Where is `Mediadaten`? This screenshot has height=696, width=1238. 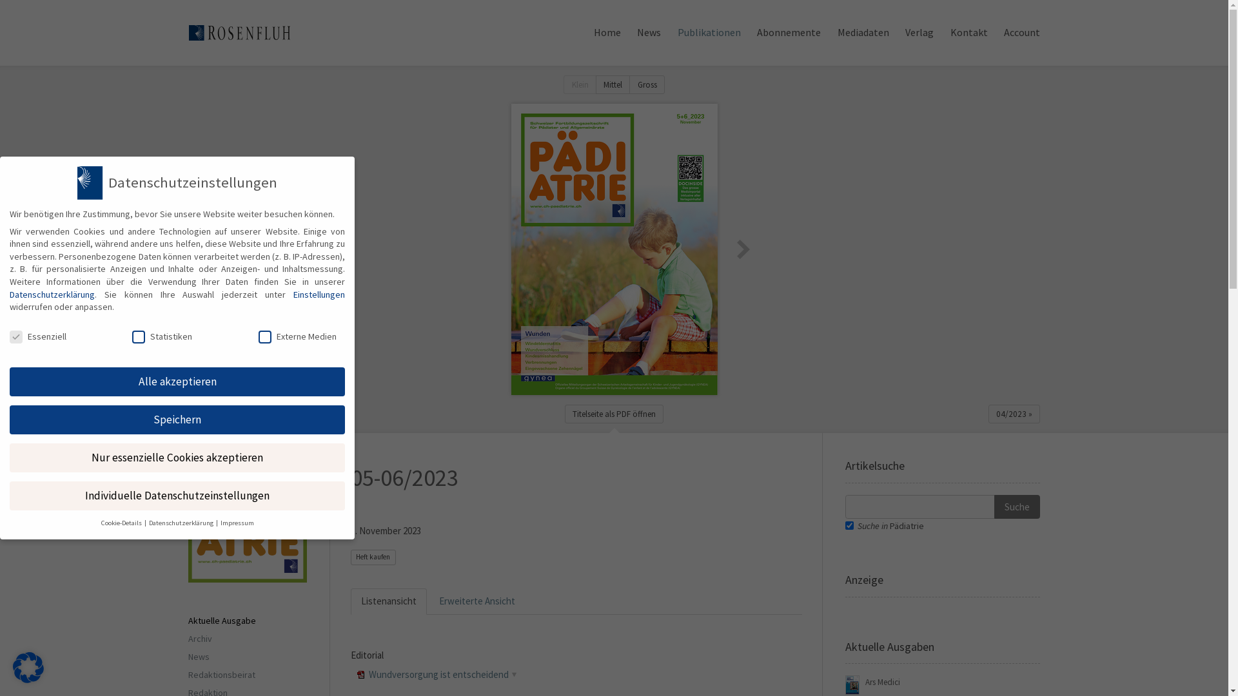 Mediadaten is located at coordinates (863, 33).